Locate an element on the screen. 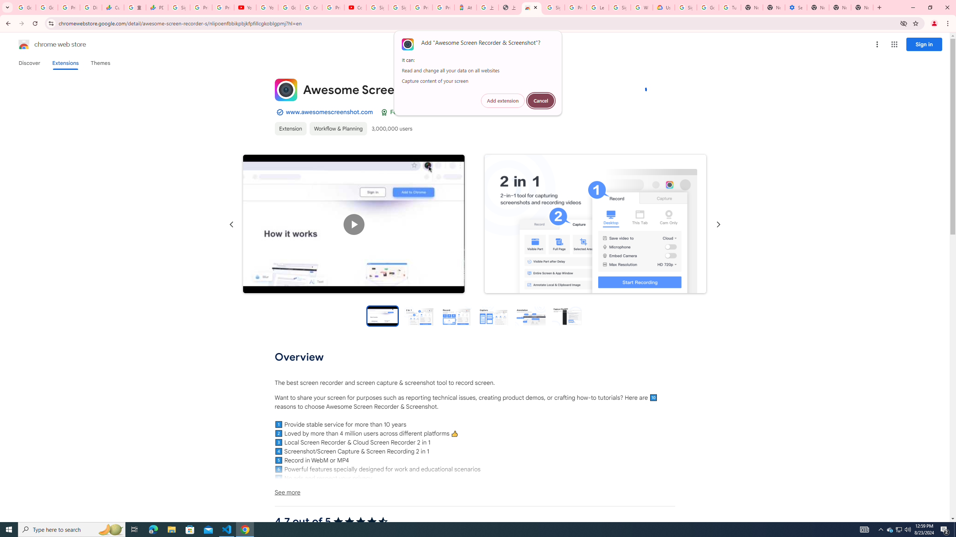  Preview slide 6 is located at coordinates (567, 315).